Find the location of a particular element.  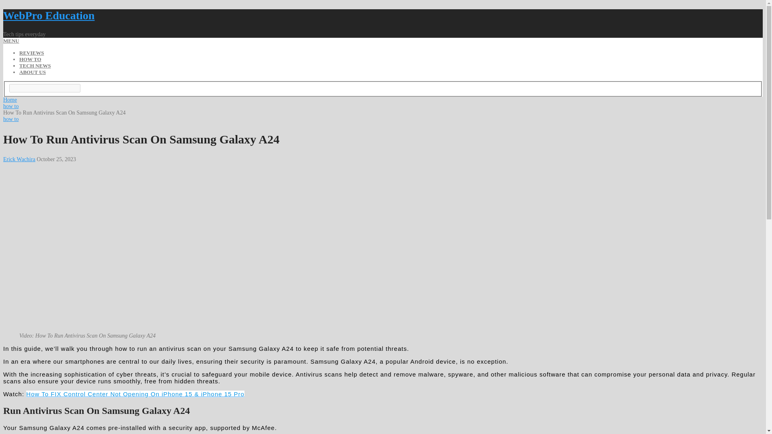

REVIEWS is located at coordinates (31, 53).